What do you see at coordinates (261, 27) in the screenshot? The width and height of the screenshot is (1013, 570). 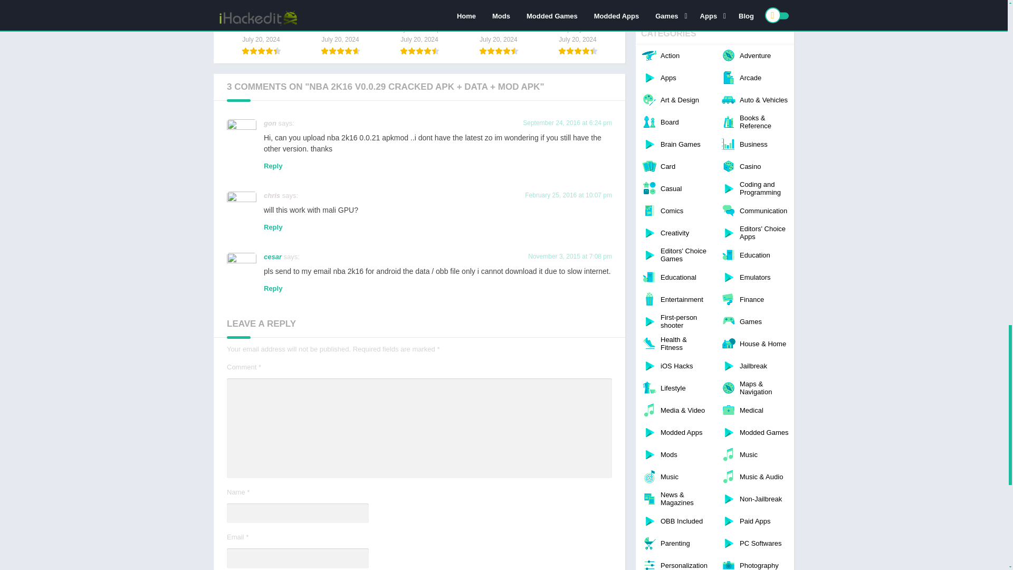 I see `TuneIn Pro APK` at bounding box center [261, 27].